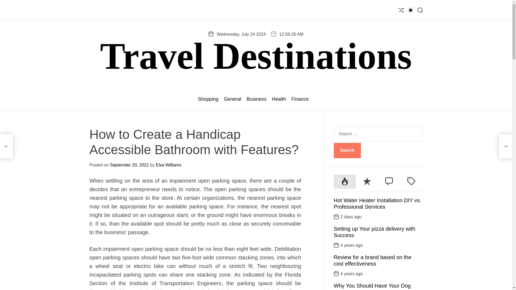 The height and width of the screenshot is (290, 516). What do you see at coordinates (375, 232) in the screenshot?
I see `Setting up Your pizza delivery with Success` at bounding box center [375, 232].